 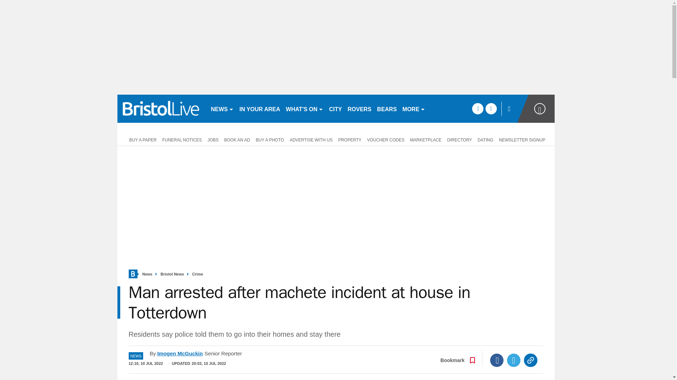 I want to click on MORE, so click(x=413, y=108).